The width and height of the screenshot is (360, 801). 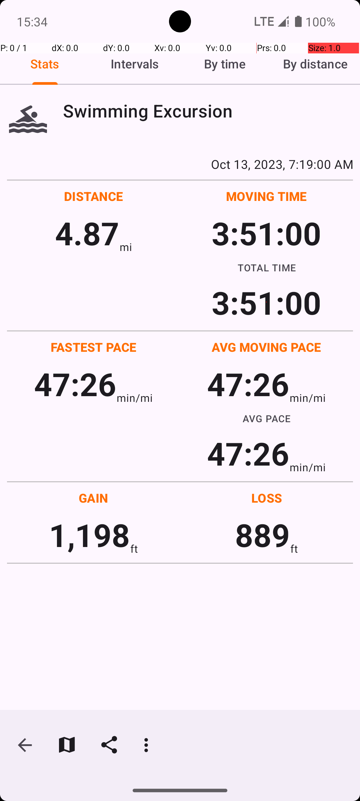 What do you see at coordinates (266, 233) in the screenshot?
I see `3:51:00` at bounding box center [266, 233].